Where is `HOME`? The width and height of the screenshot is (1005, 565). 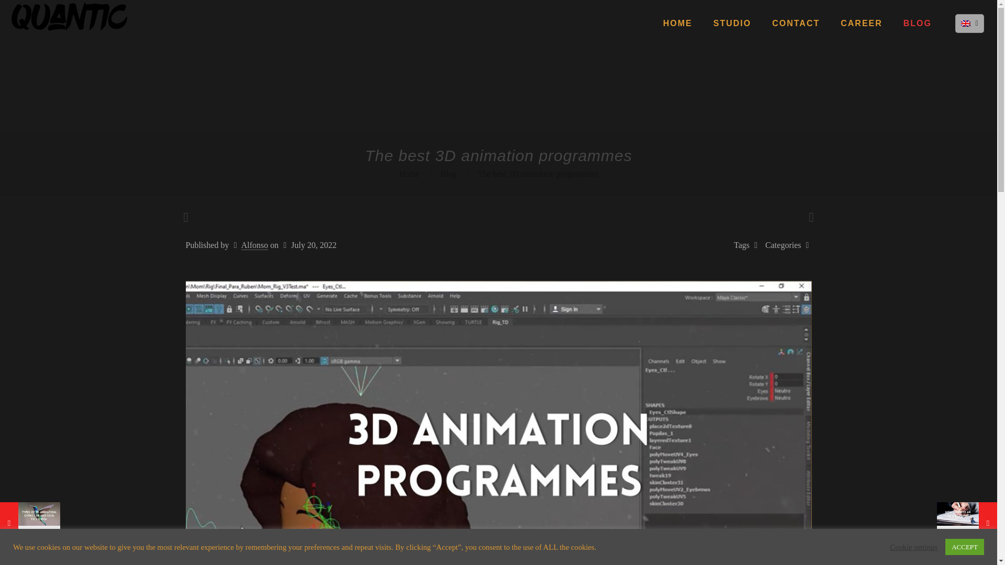
HOME is located at coordinates (677, 23).